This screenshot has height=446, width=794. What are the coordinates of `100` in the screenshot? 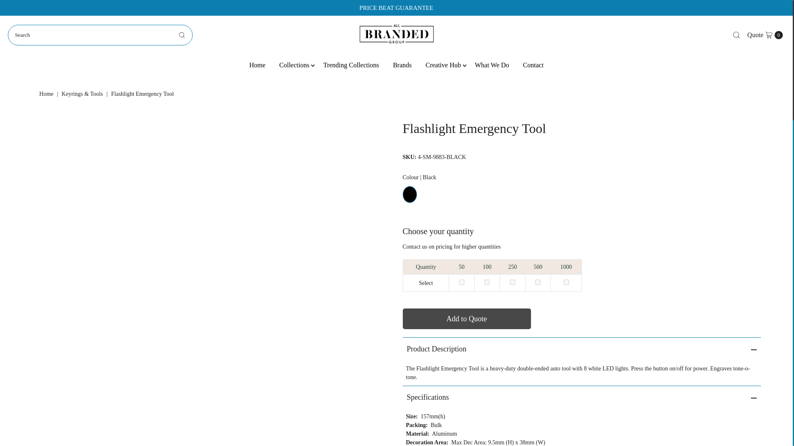 It's located at (294, 64).